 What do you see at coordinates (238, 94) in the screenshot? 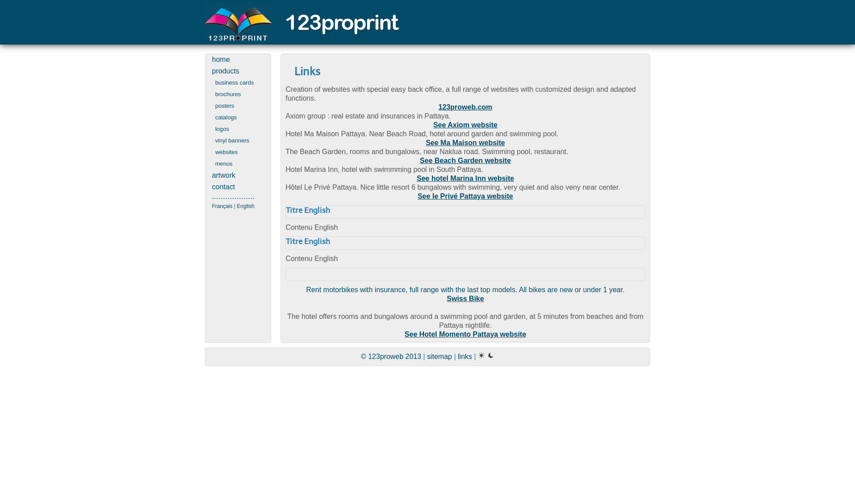
I see `  brochures` at bounding box center [238, 94].